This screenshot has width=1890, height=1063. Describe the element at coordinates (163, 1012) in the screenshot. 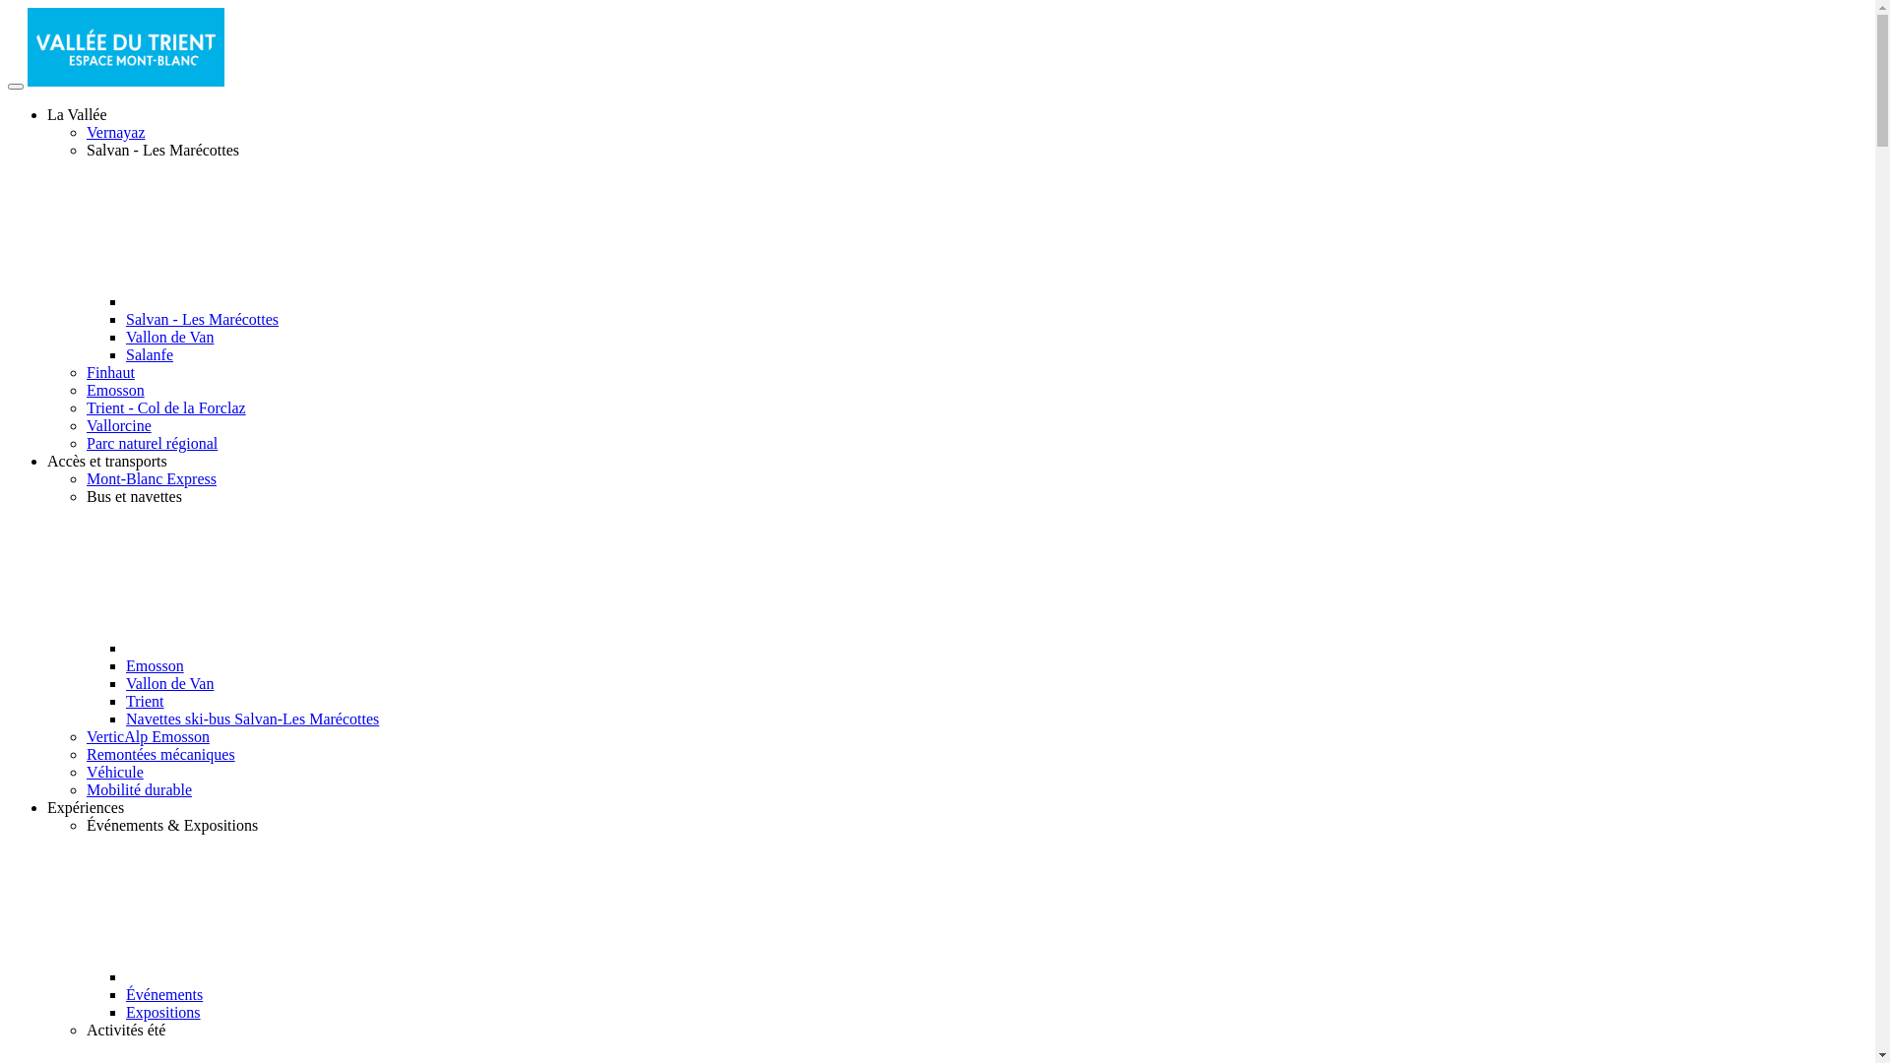

I see `Expositions` at that location.